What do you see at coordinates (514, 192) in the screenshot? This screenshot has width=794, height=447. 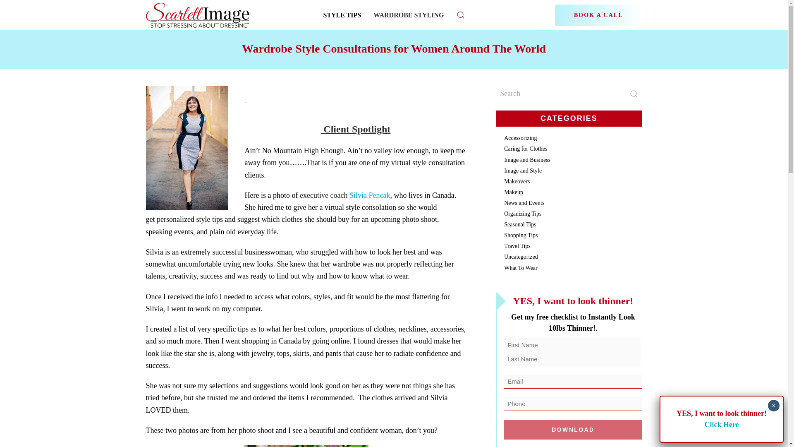 I see `Makeup` at bounding box center [514, 192].